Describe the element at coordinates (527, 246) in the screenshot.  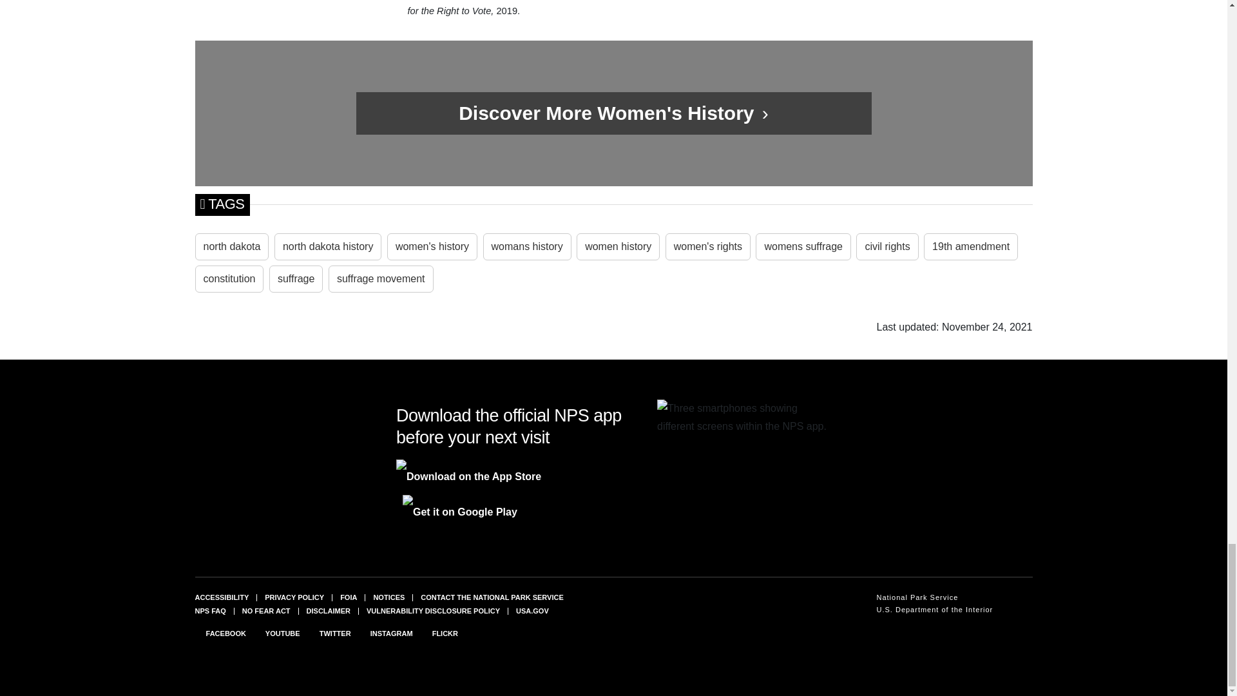
I see `womans history` at that location.